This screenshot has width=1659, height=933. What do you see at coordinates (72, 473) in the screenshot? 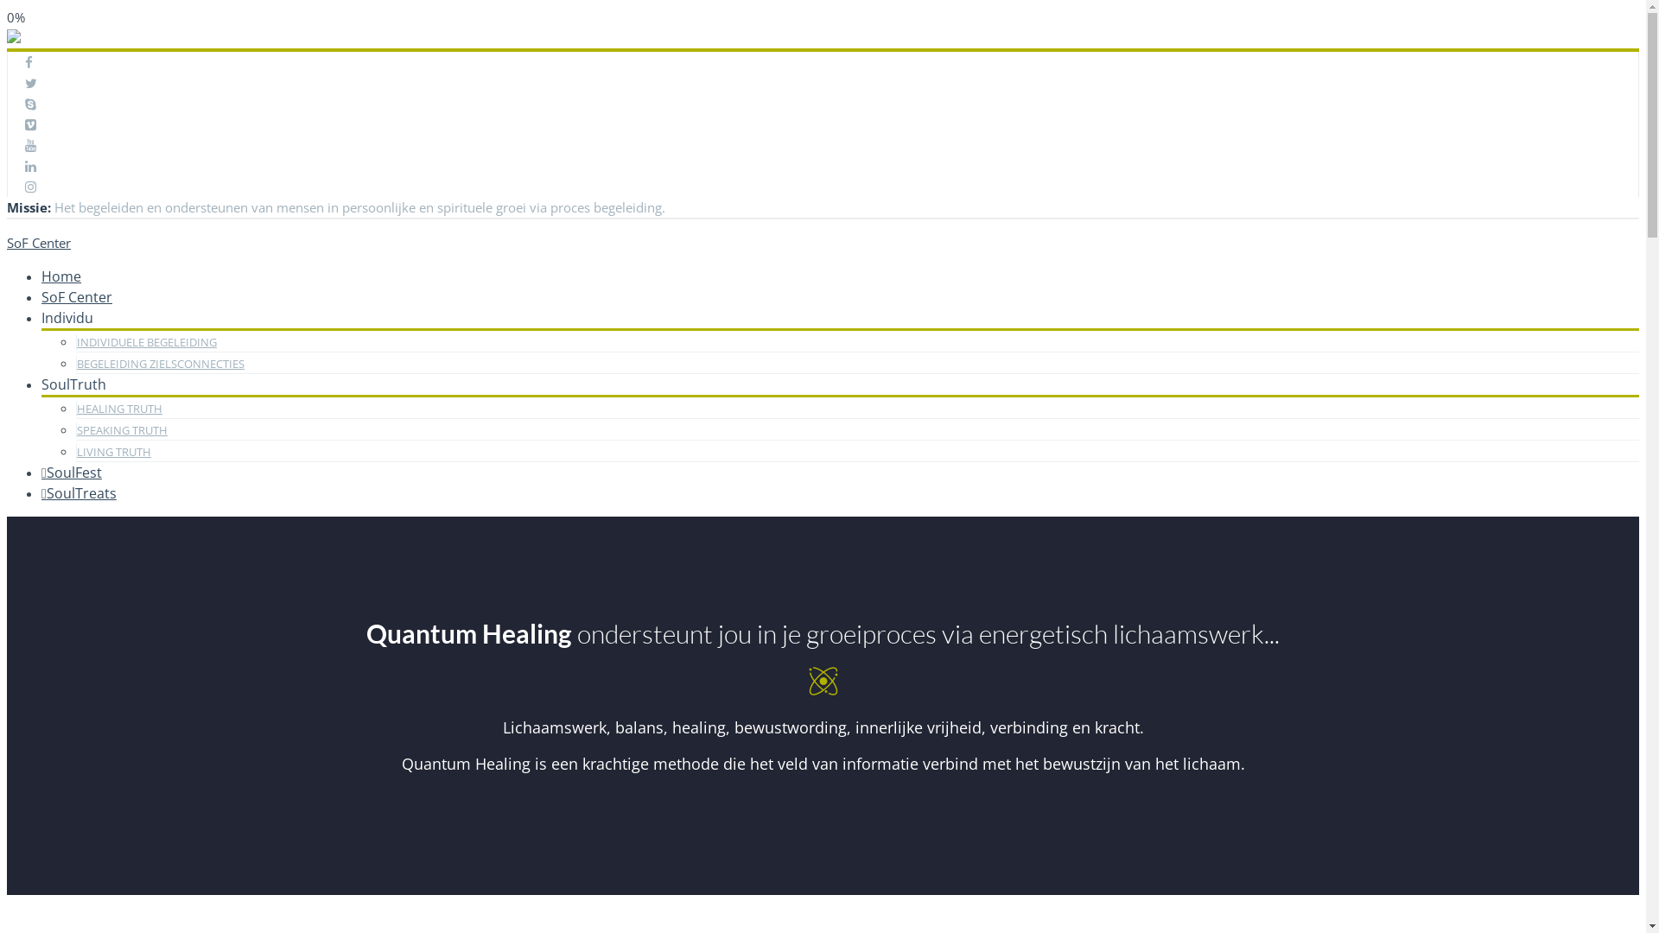
I see `SoulFest` at bounding box center [72, 473].